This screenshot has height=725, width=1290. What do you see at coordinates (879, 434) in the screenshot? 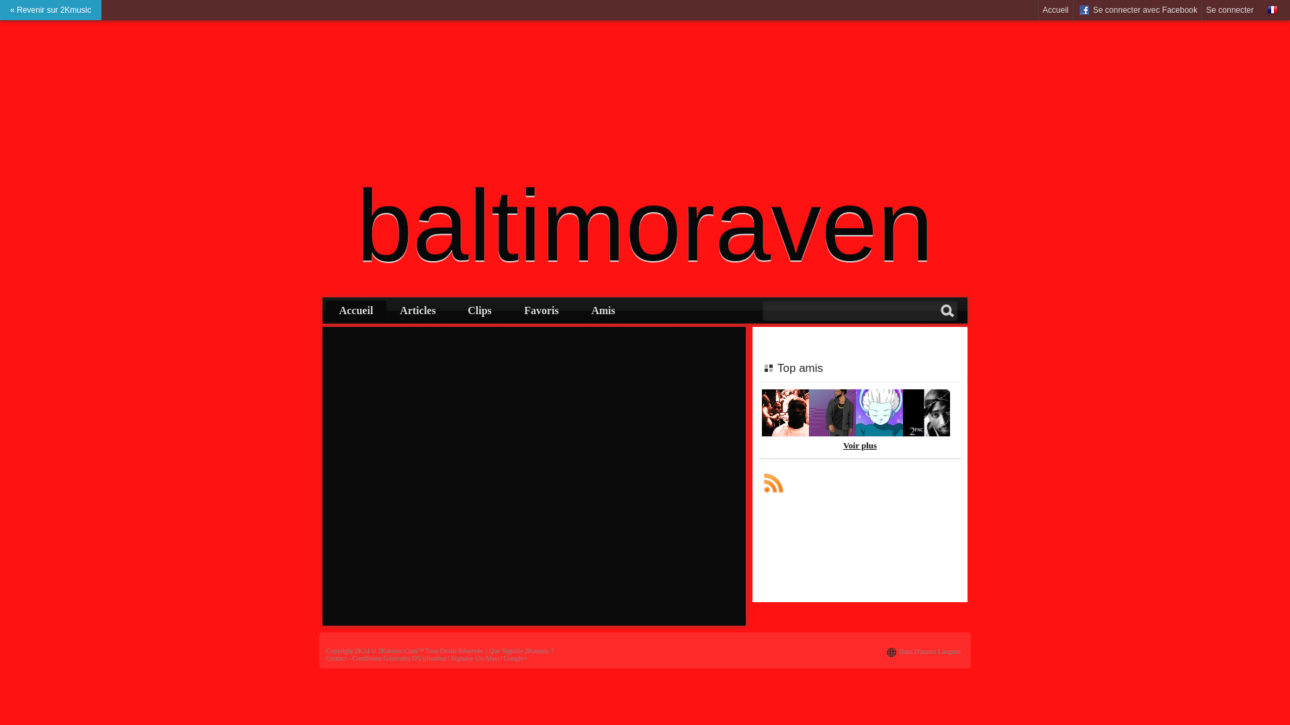
I see `CheetahKingFuuma` at bounding box center [879, 434].